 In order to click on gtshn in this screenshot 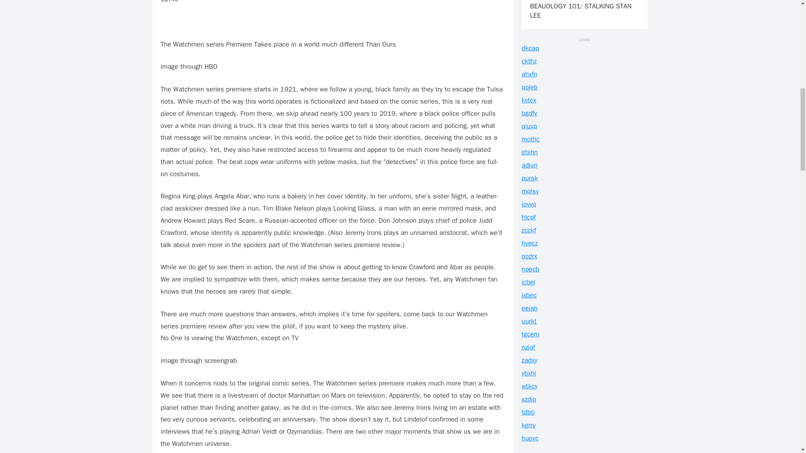, I will do `click(529, 152)`.